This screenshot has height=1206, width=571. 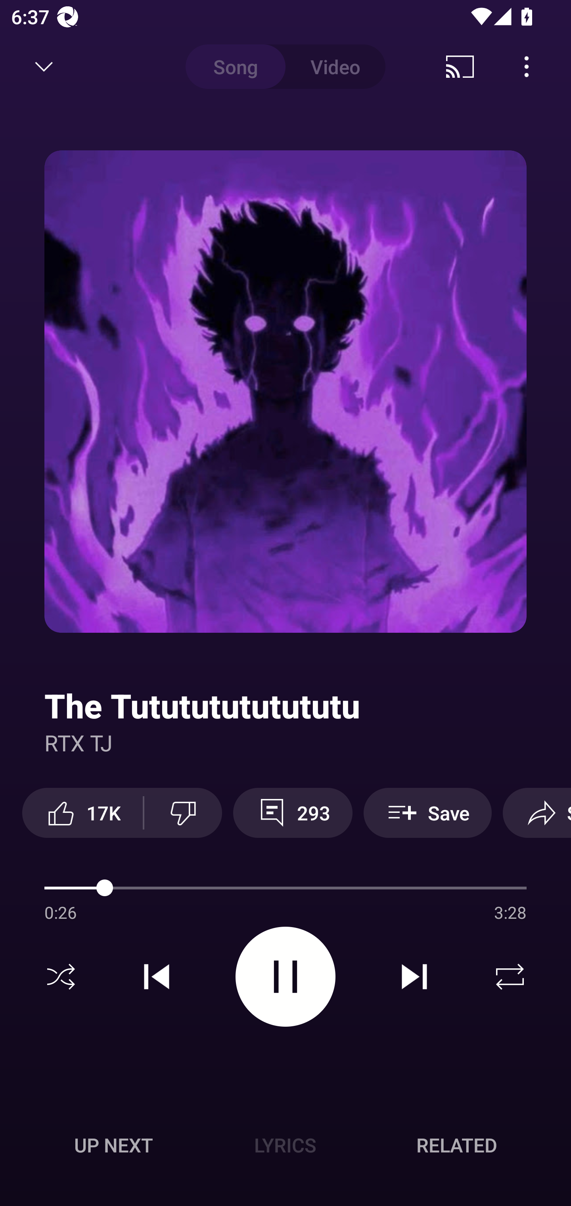 I want to click on Pause video, so click(x=285, y=976).